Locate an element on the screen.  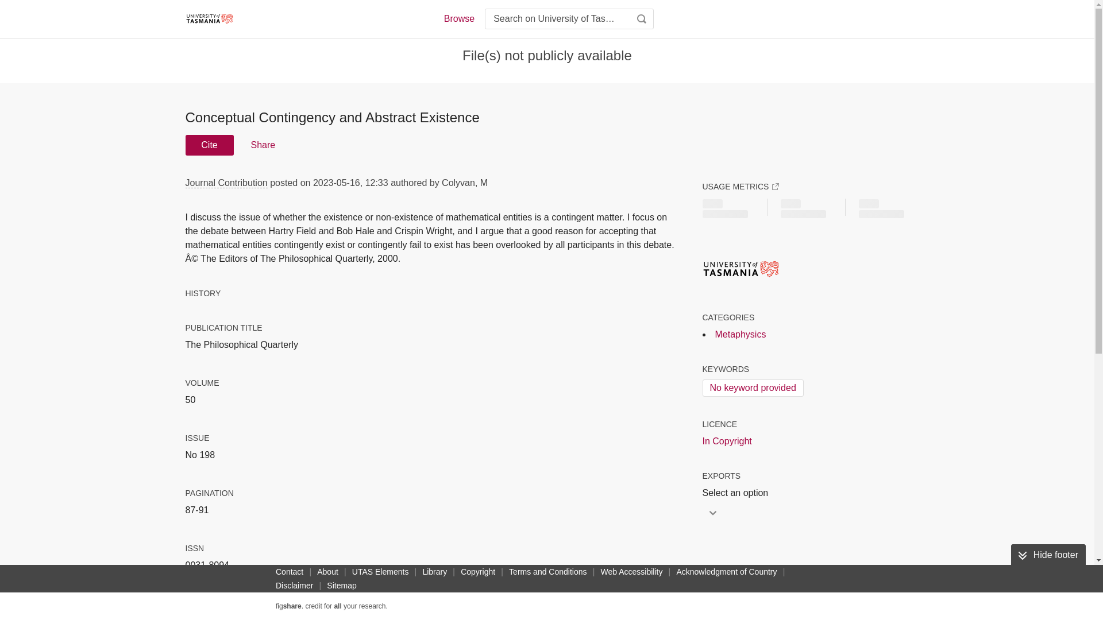
Contact is located at coordinates (290, 571).